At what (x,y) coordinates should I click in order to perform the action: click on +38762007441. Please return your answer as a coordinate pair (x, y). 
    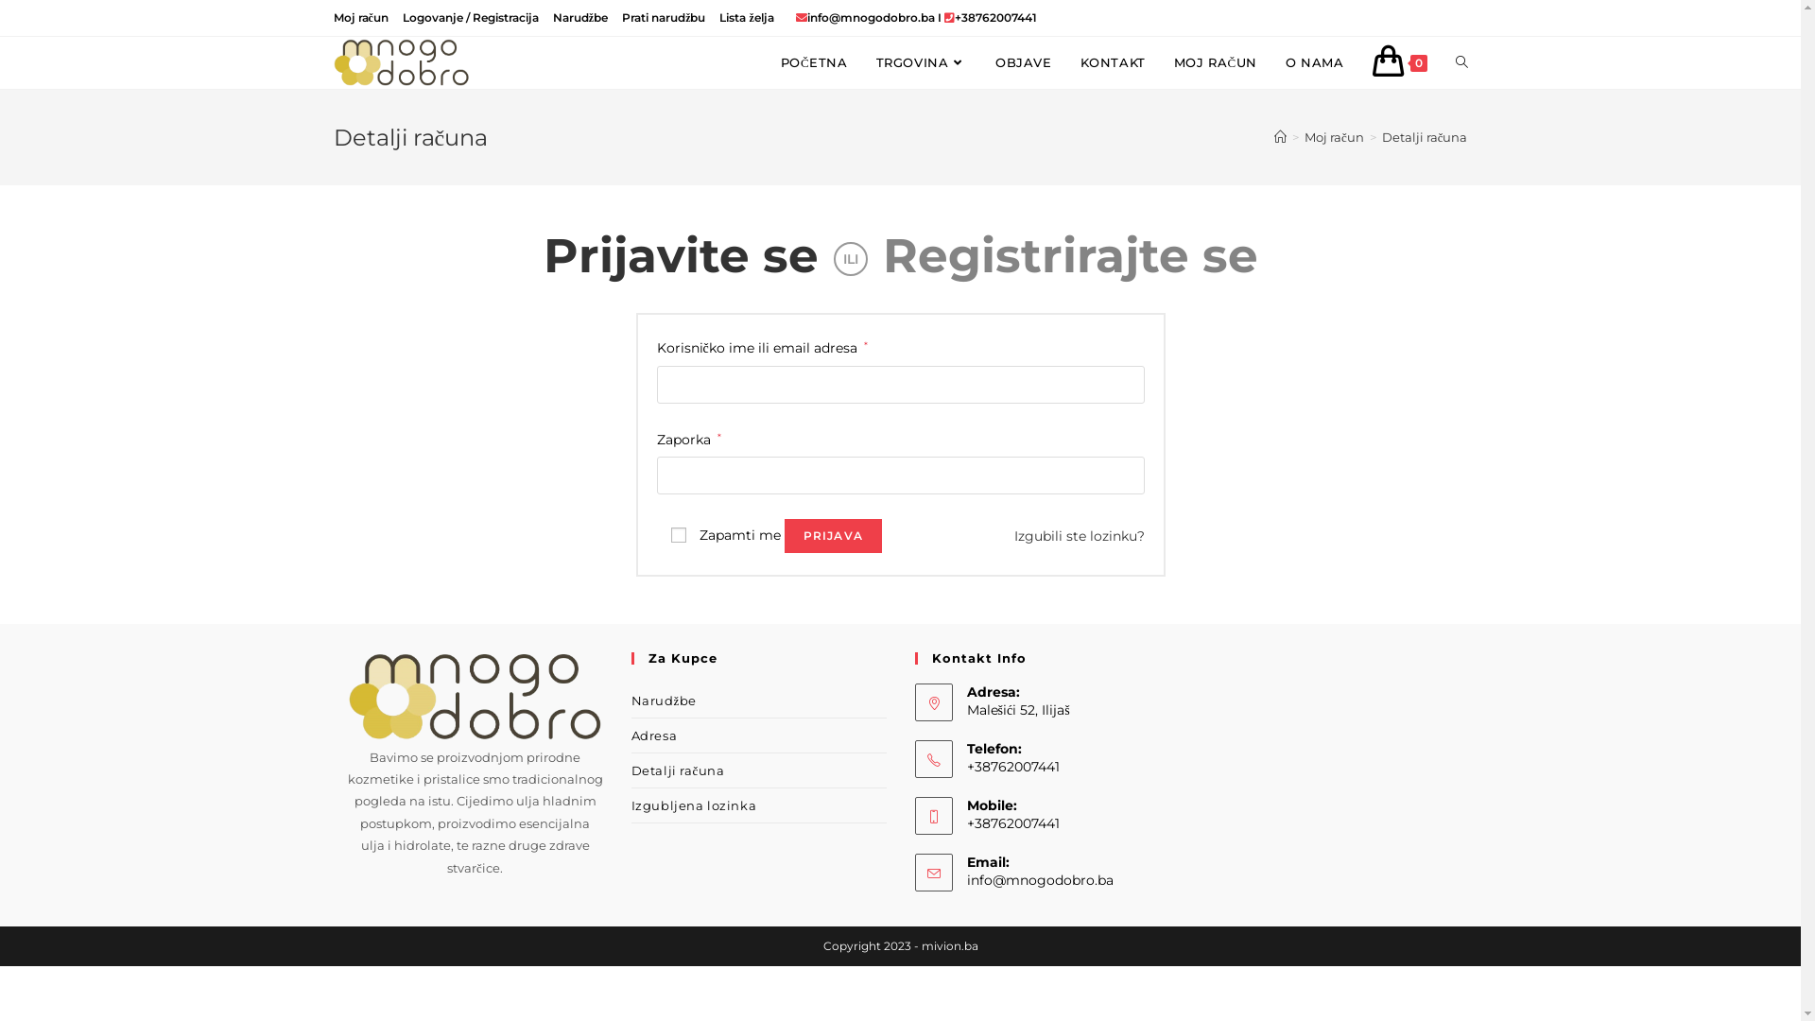
    Looking at the image, I should click on (995, 17).